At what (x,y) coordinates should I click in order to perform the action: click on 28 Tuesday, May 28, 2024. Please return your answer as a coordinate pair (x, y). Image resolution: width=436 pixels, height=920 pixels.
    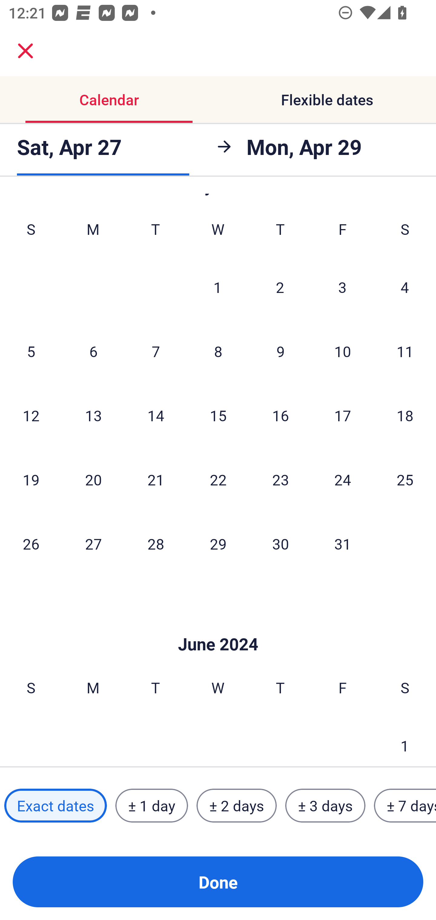
    Looking at the image, I should click on (156, 544).